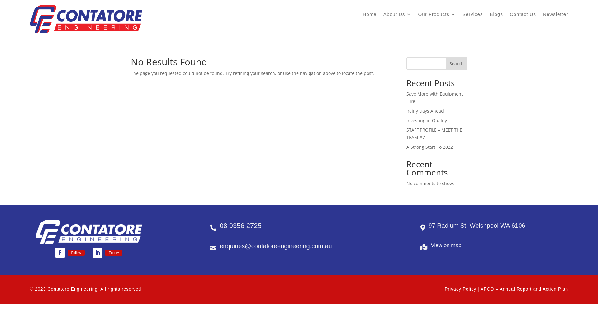 This screenshot has width=598, height=336. I want to click on Follow on LinkedIn, so click(97, 253).